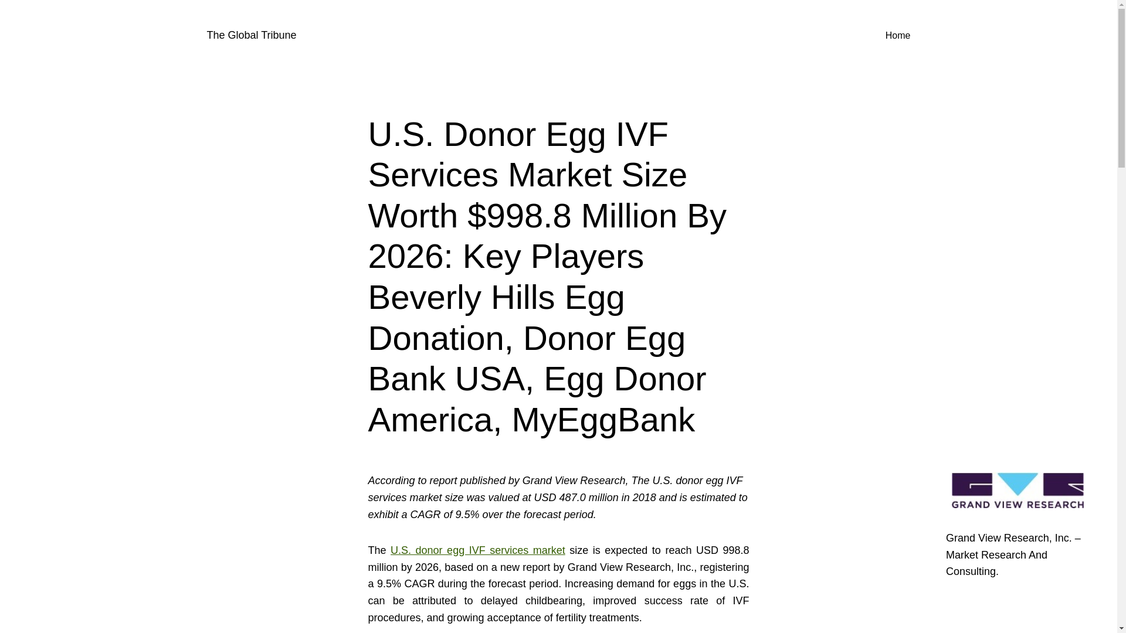  Describe the element at coordinates (898, 35) in the screenshot. I see `Home` at that location.